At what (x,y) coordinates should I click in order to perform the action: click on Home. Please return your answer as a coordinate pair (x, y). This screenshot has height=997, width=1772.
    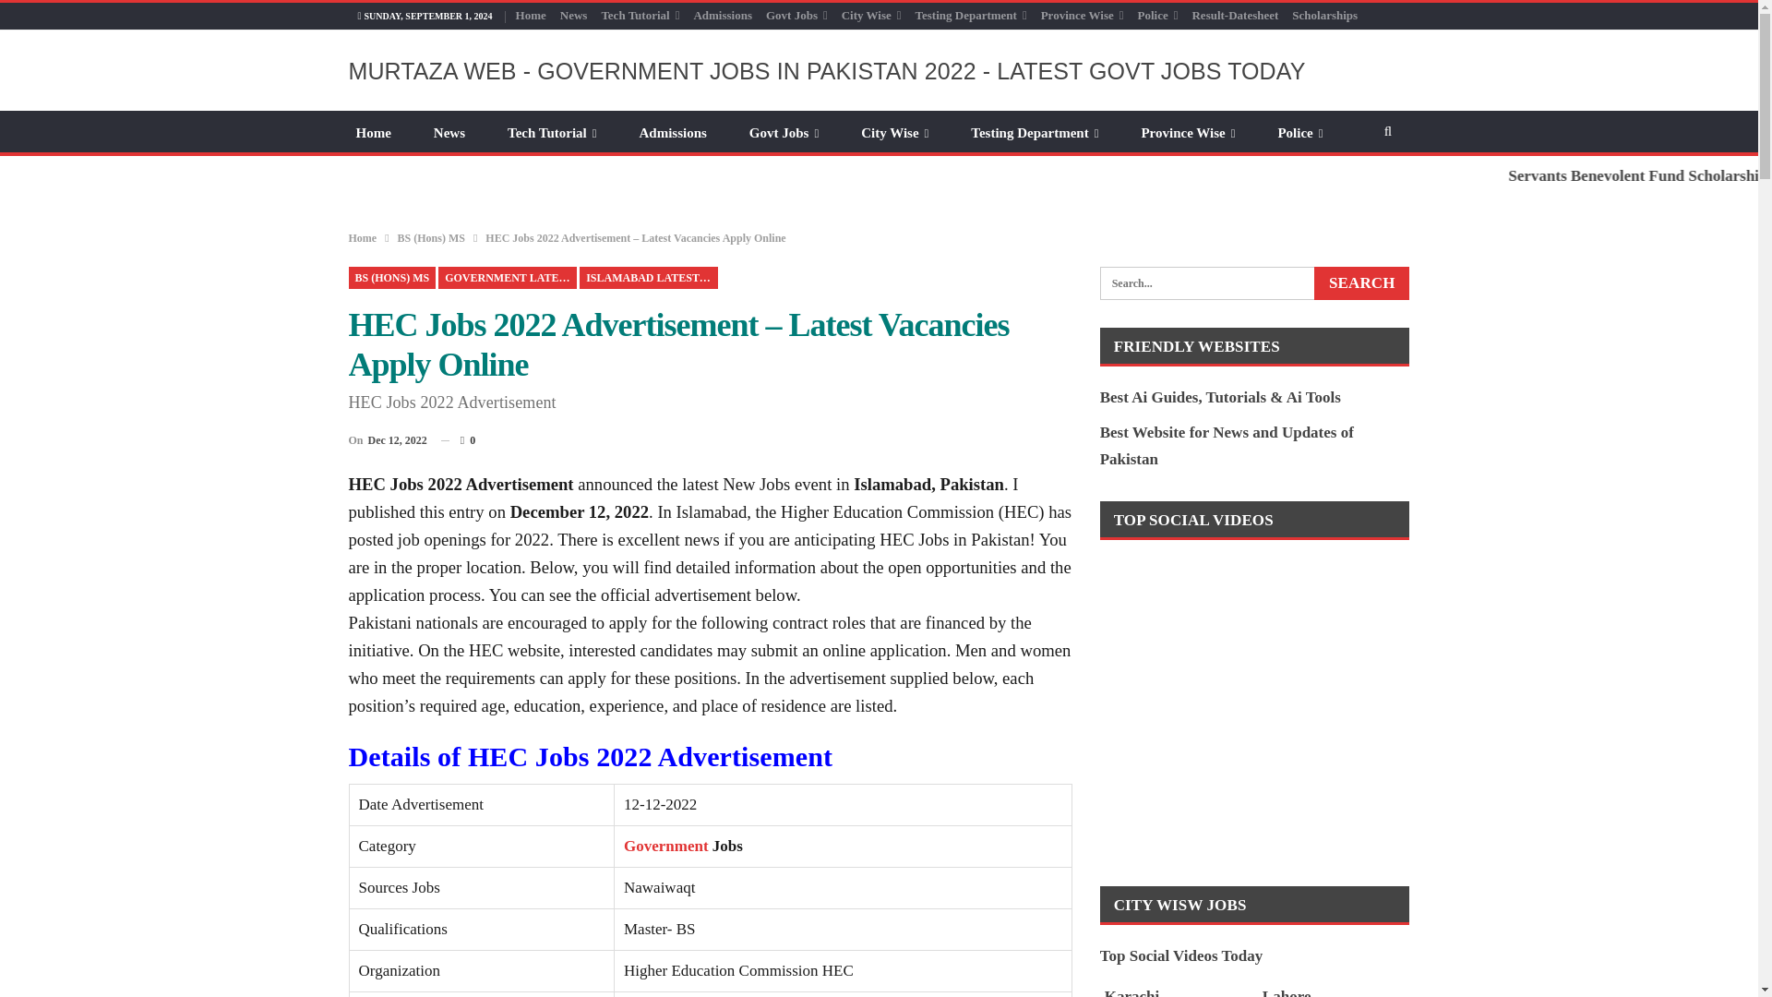
    Looking at the image, I should click on (530, 15).